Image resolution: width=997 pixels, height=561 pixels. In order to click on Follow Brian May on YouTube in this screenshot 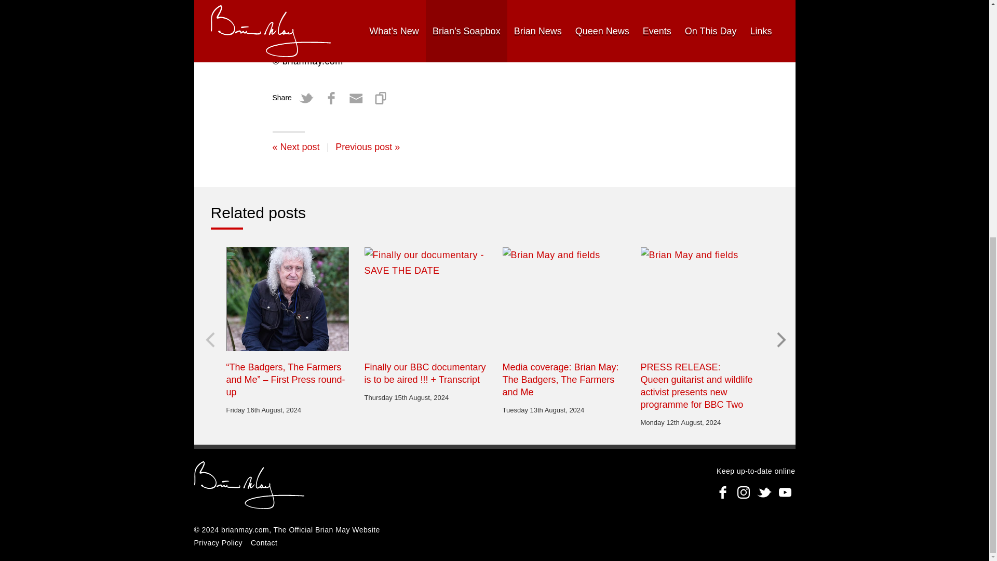, I will do `click(785, 492)`.